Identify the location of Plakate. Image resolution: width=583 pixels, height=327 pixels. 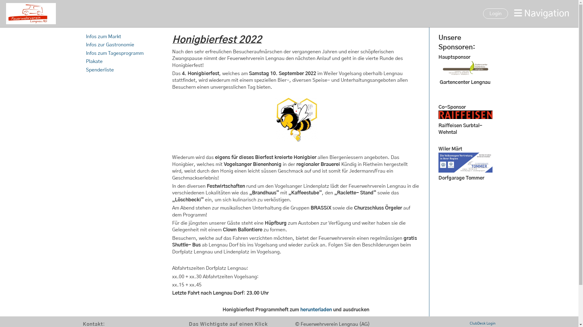
(94, 61).